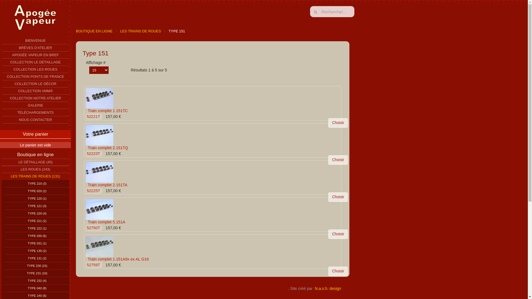 The height and width of the screenshot is (299, 532). I want to click on Train complet 5.151A, so click(106, 222).